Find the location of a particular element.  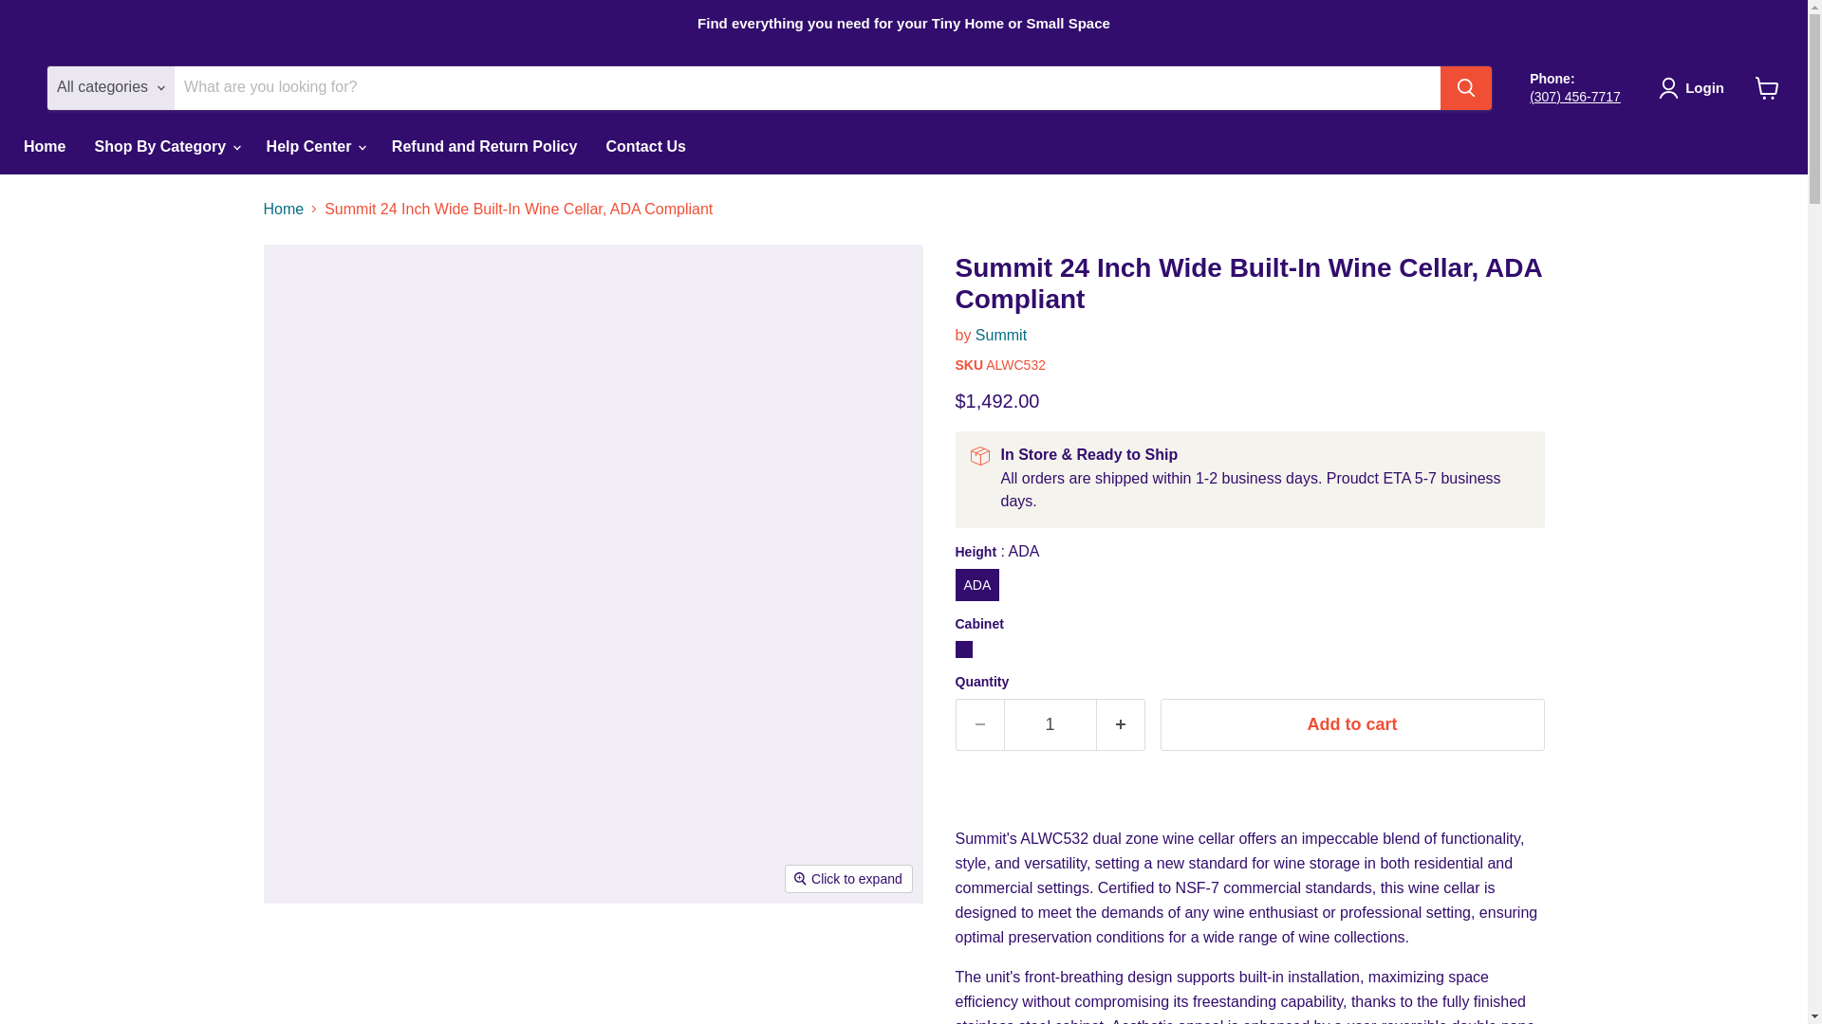

Login is located at coordinates (1695, 87).